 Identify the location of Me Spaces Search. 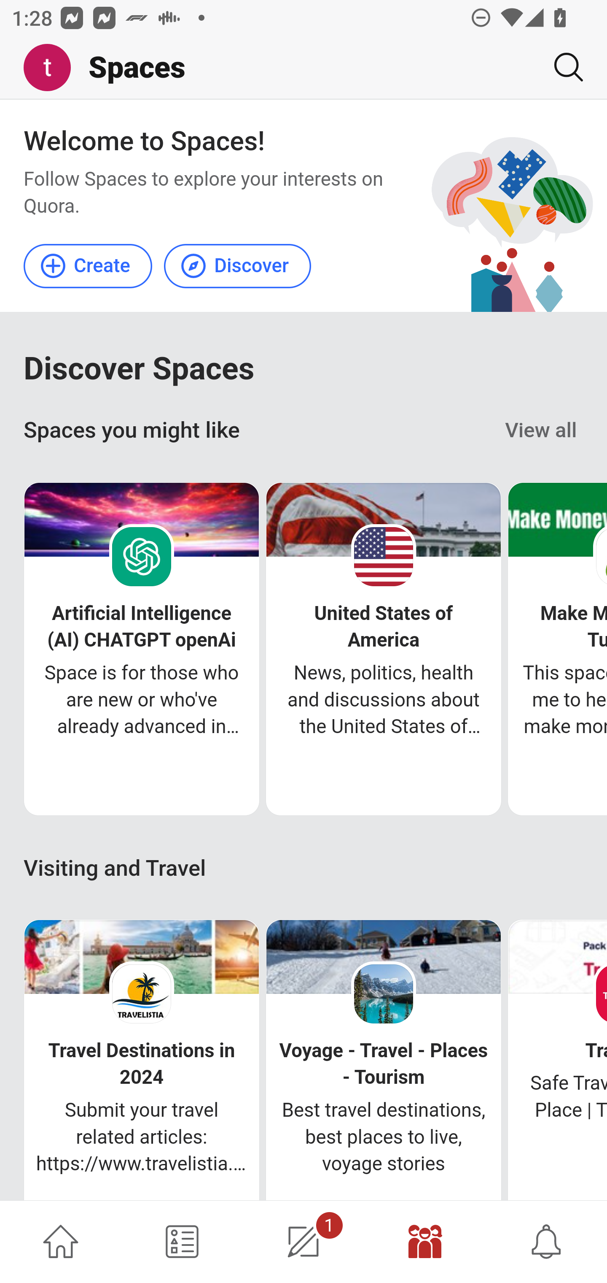
(303, 68).